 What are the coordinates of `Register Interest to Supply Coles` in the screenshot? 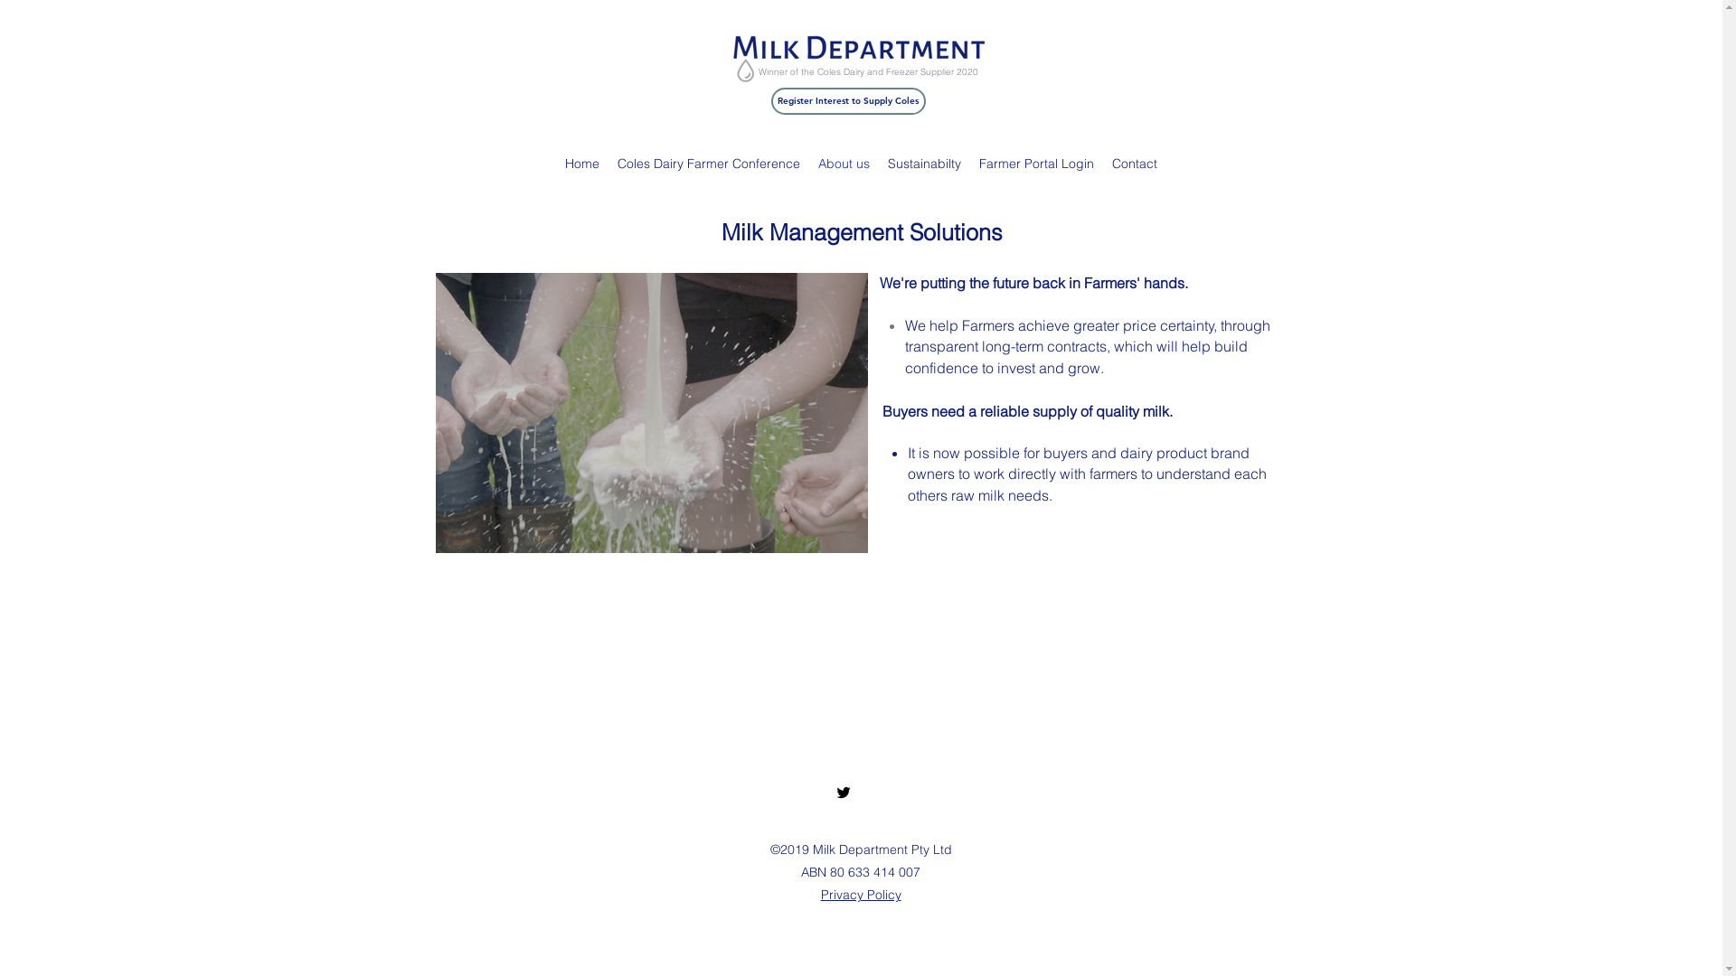 It's located at (848, 101).